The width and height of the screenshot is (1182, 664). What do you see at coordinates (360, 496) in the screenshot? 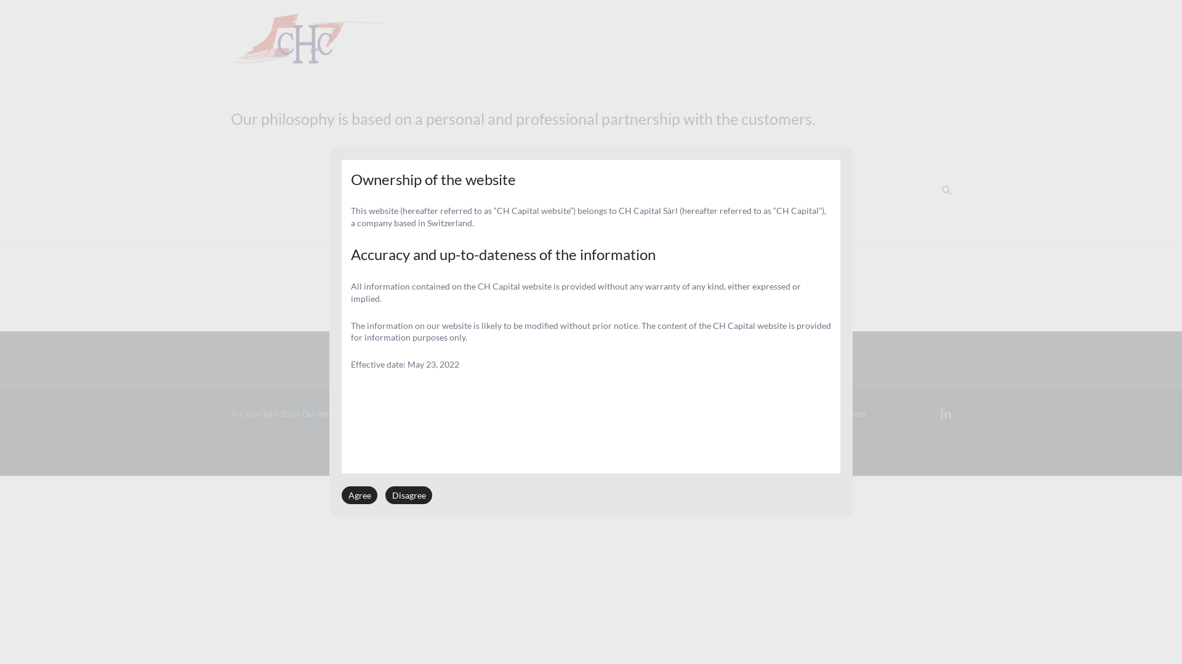
I see `Agree` at bounding box center [360, 496].